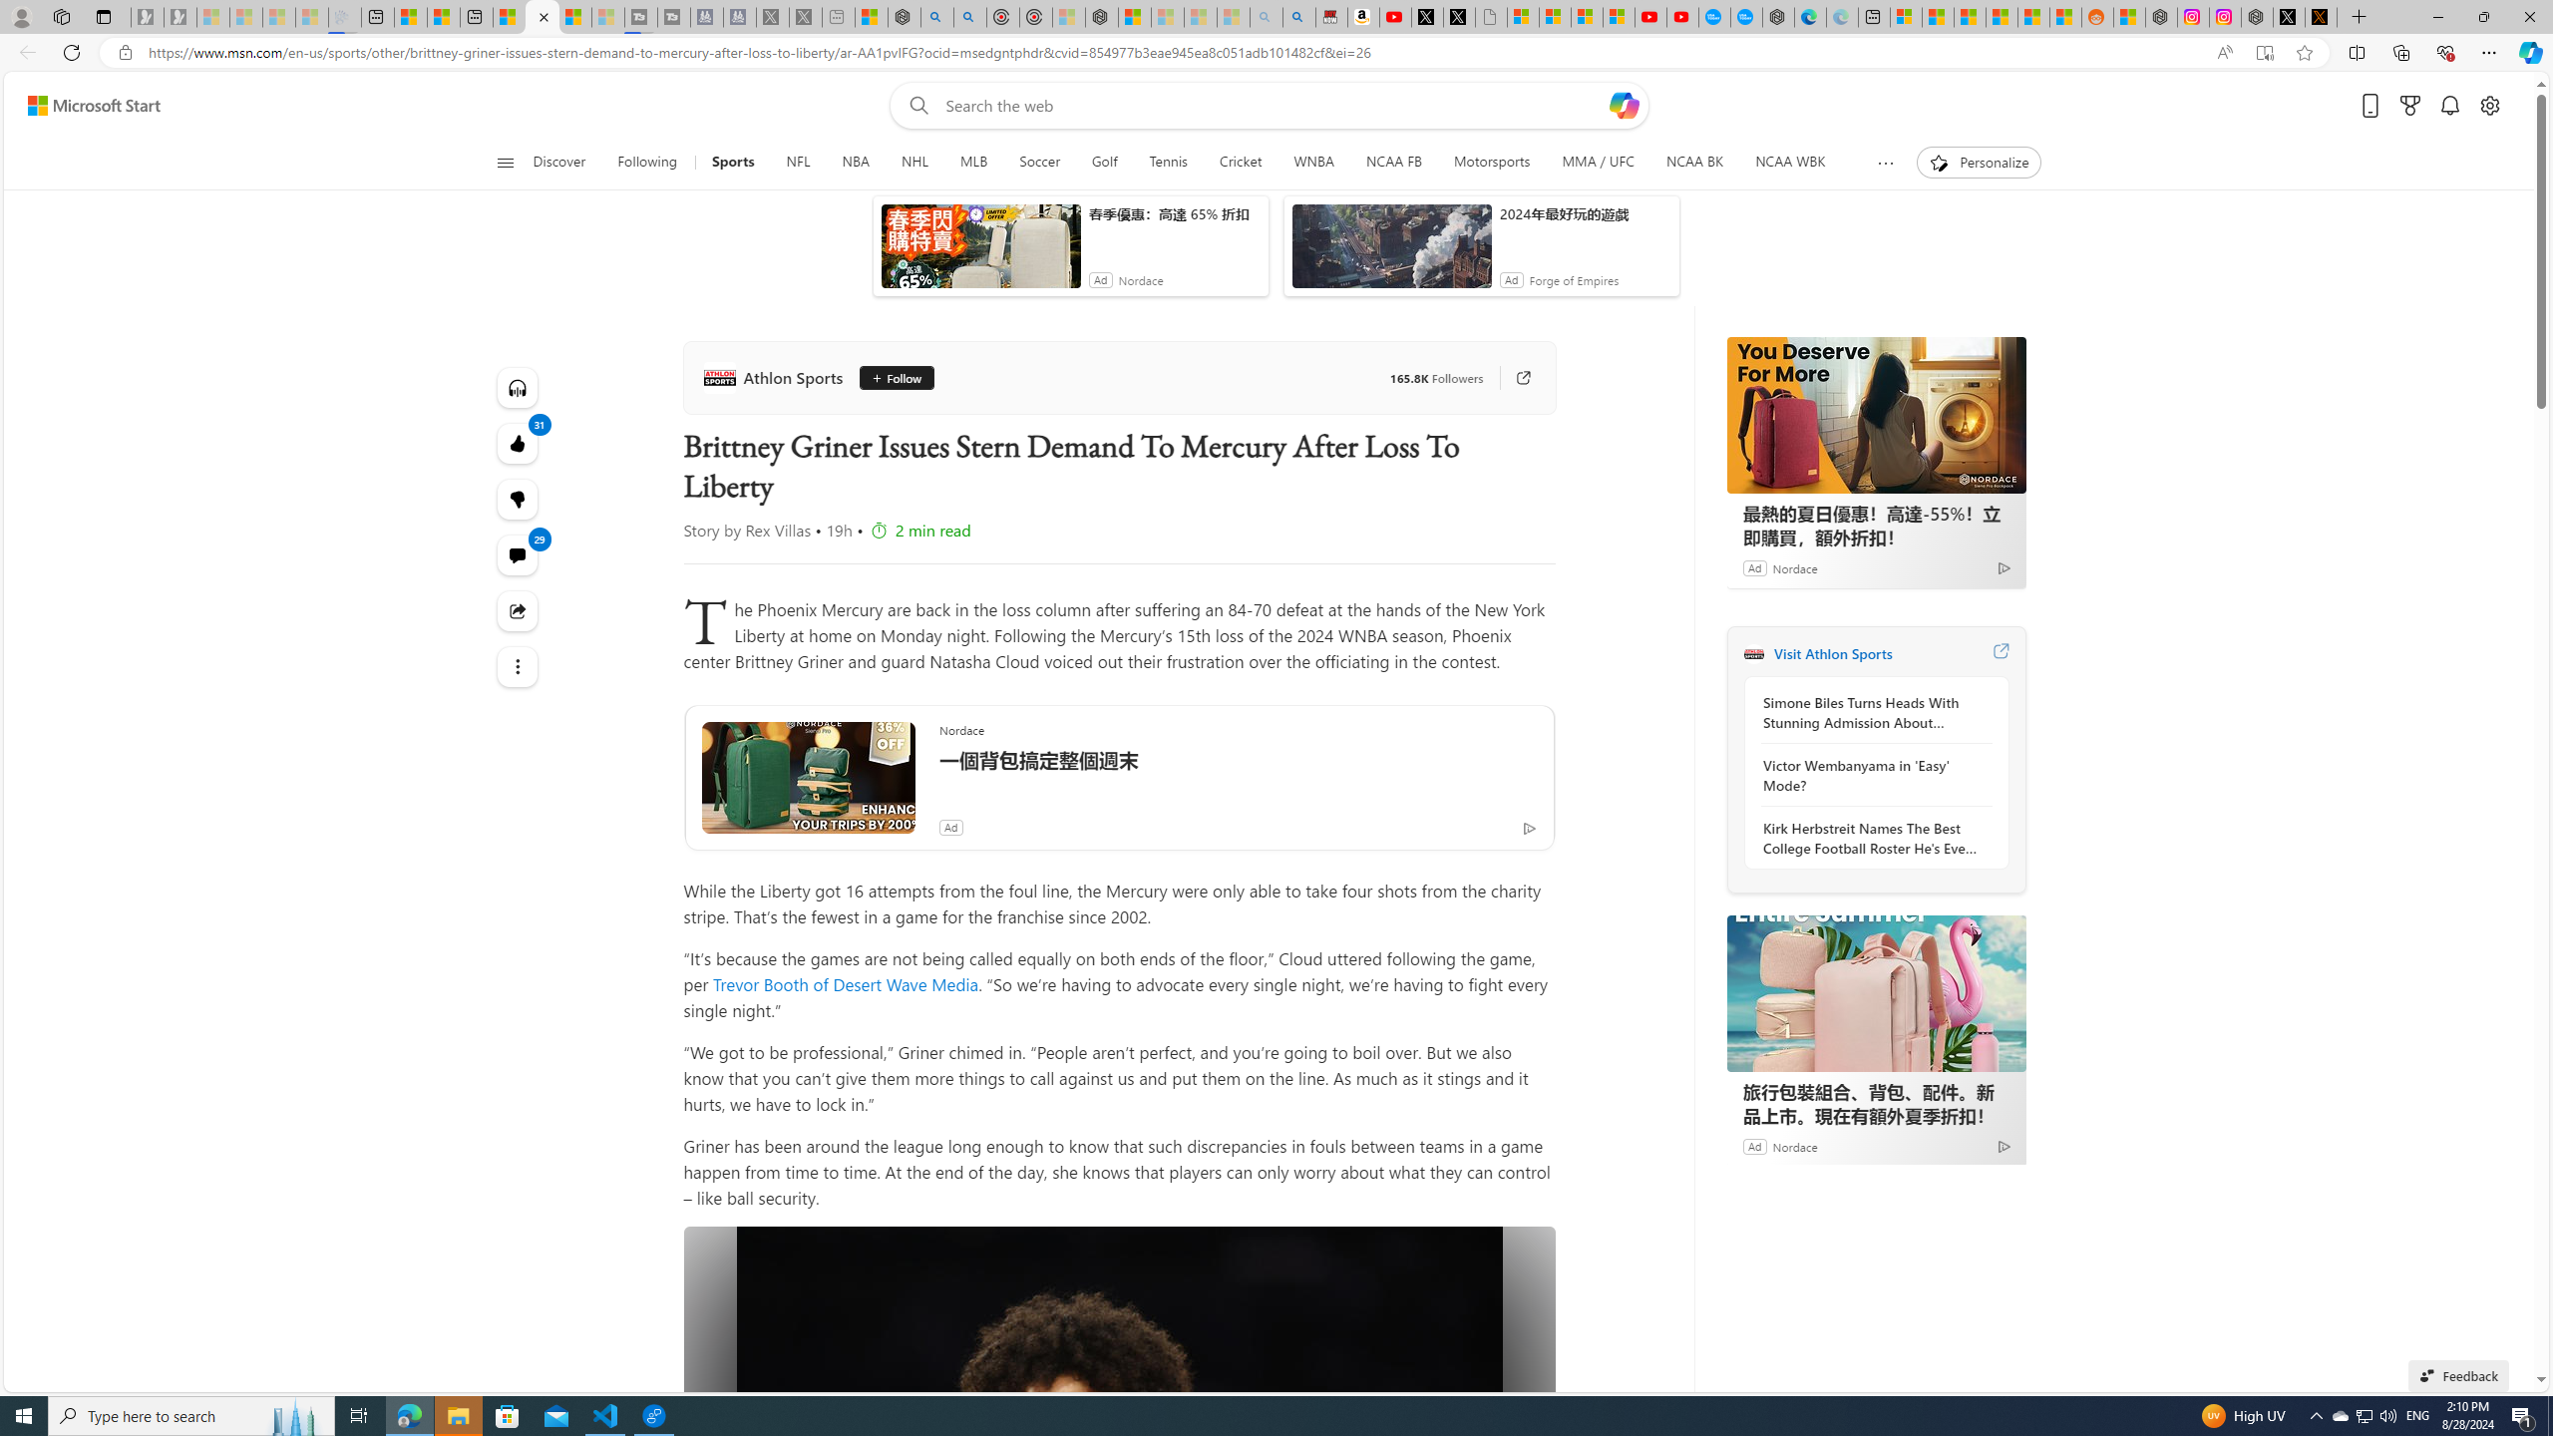 The height and width of the screenshot is (1436, 2553). I want to click on Ad Choice, so click(2004, 1147).